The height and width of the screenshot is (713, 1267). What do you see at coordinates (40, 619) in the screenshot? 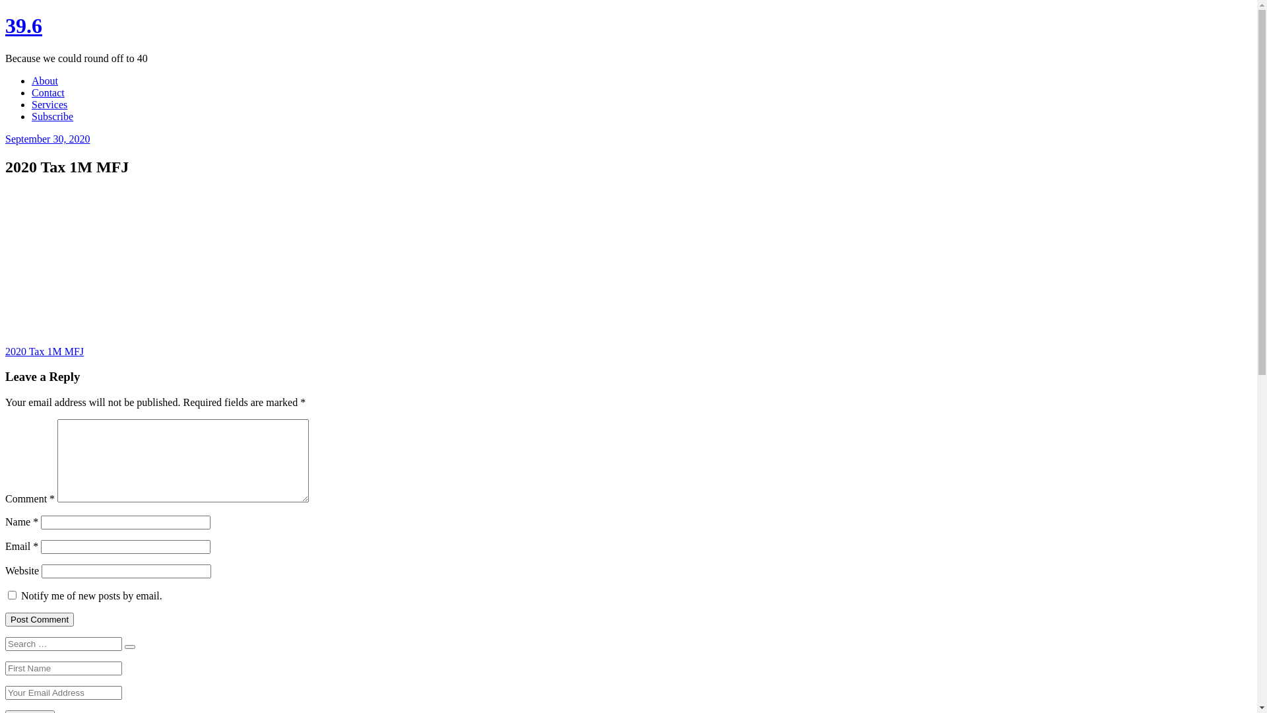
I see `Post Comment` at bounding box center [40, 619].